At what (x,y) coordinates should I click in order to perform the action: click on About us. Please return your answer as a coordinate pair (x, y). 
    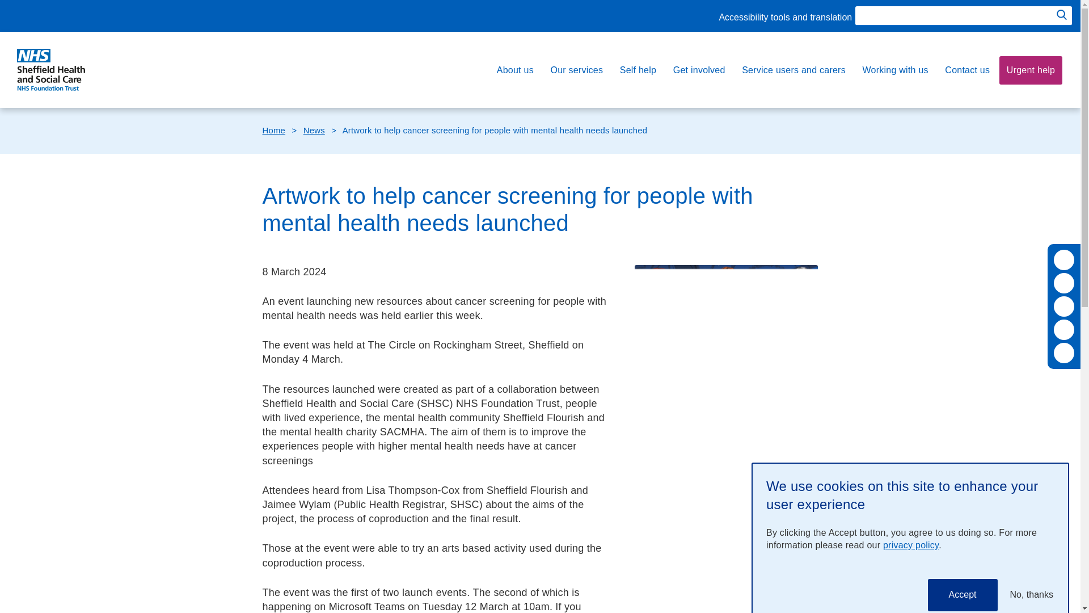
    Looking at the image, I should click on (515, 70).